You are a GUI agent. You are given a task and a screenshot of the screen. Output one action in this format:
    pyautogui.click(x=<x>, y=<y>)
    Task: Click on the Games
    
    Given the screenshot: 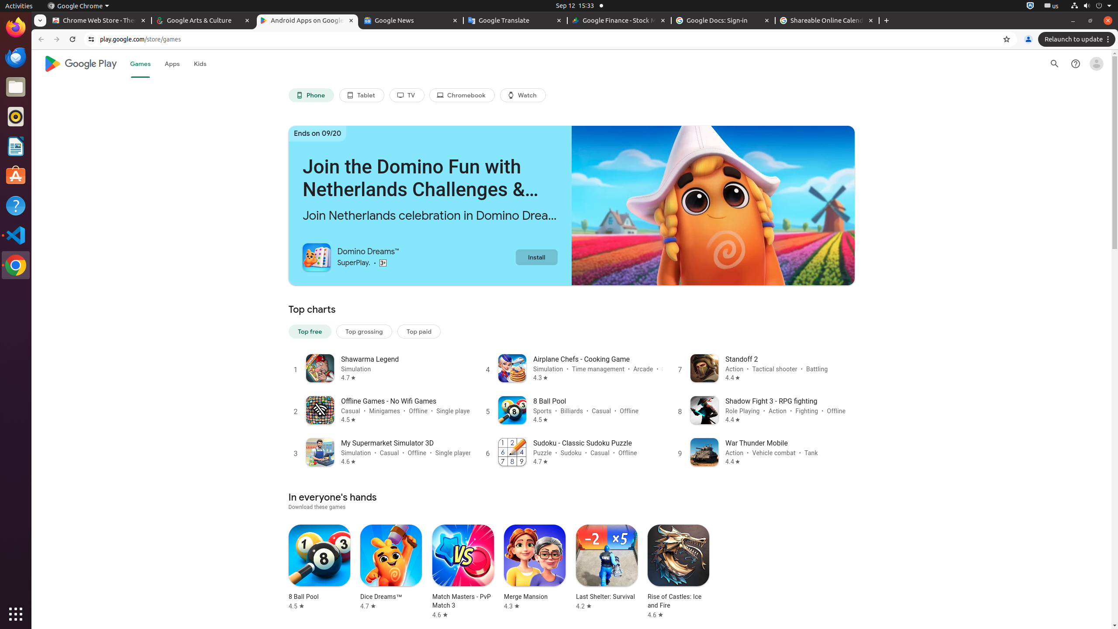 What is the action you would take?
    pyautogui.click(x=140, y=64)
    